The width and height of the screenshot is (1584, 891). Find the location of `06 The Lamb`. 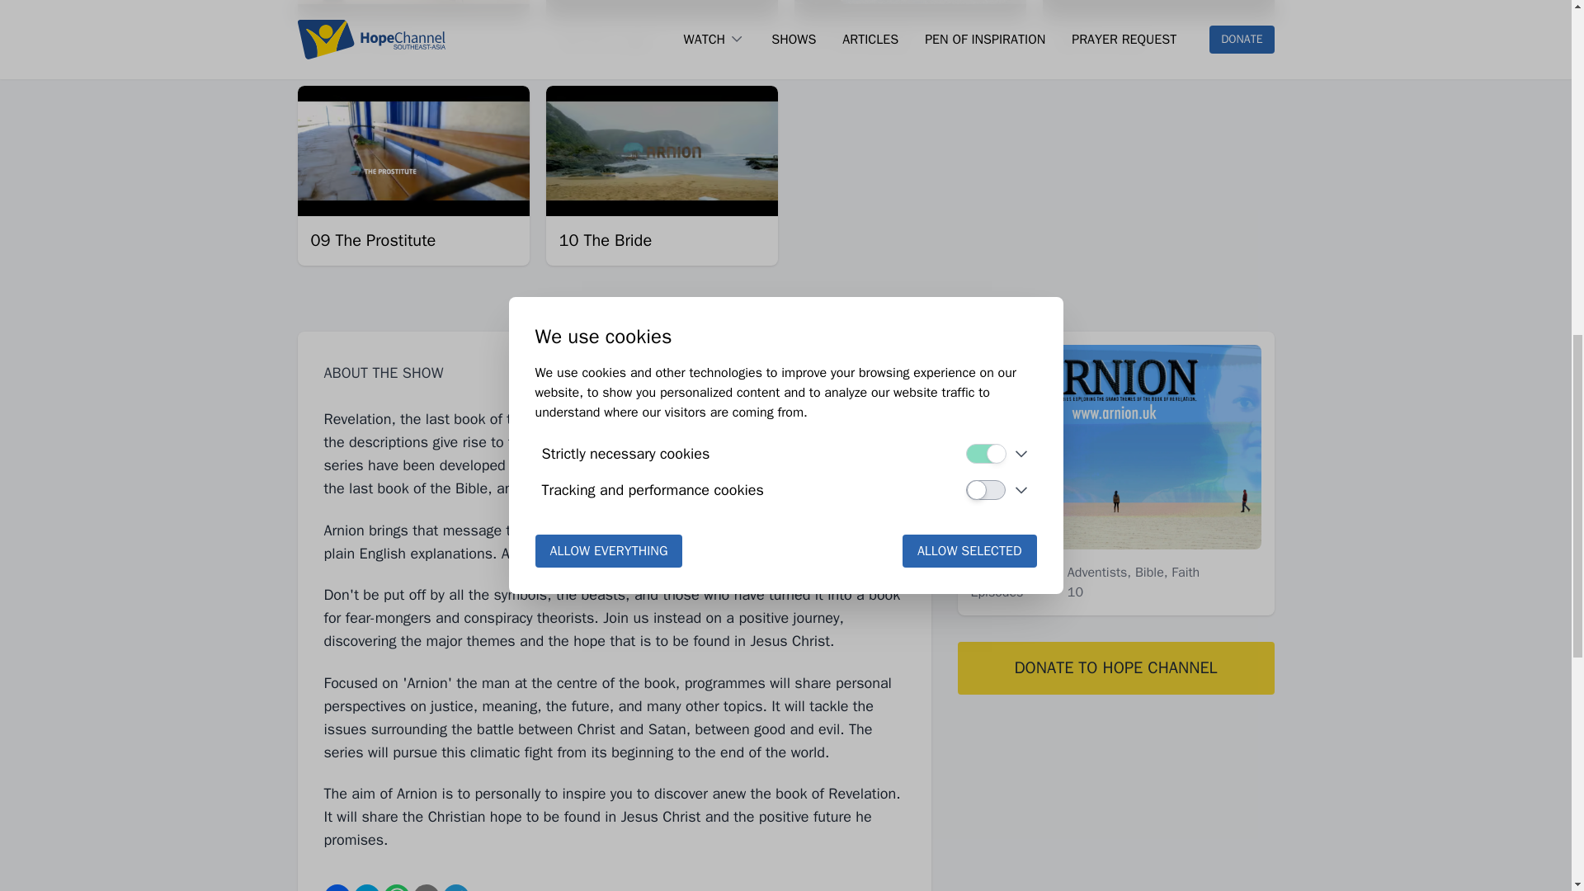

06 The Lamb is located at coordinates (607, 44).